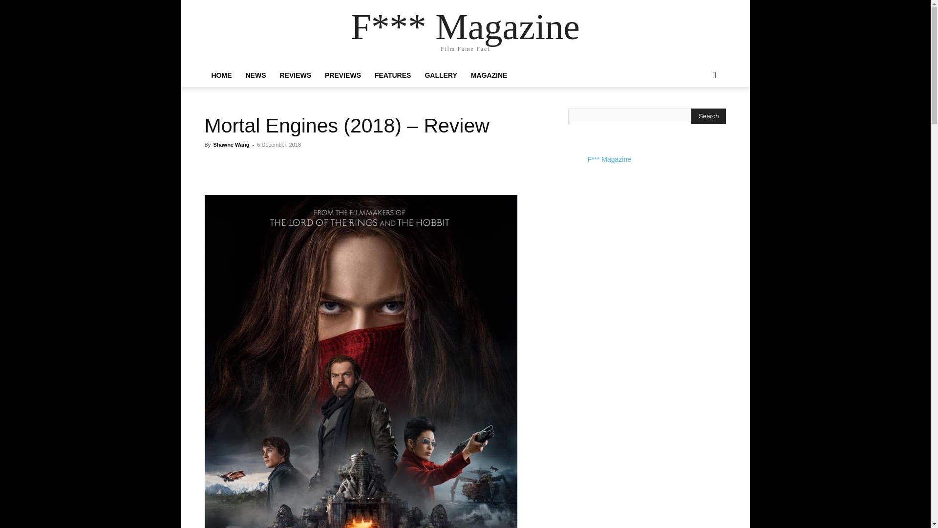  I want to click on Search, so click(708, 116).